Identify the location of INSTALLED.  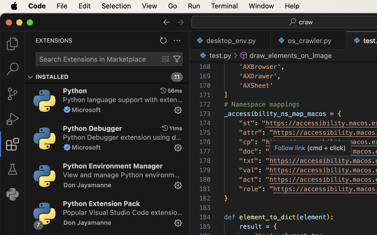
(52, 77).